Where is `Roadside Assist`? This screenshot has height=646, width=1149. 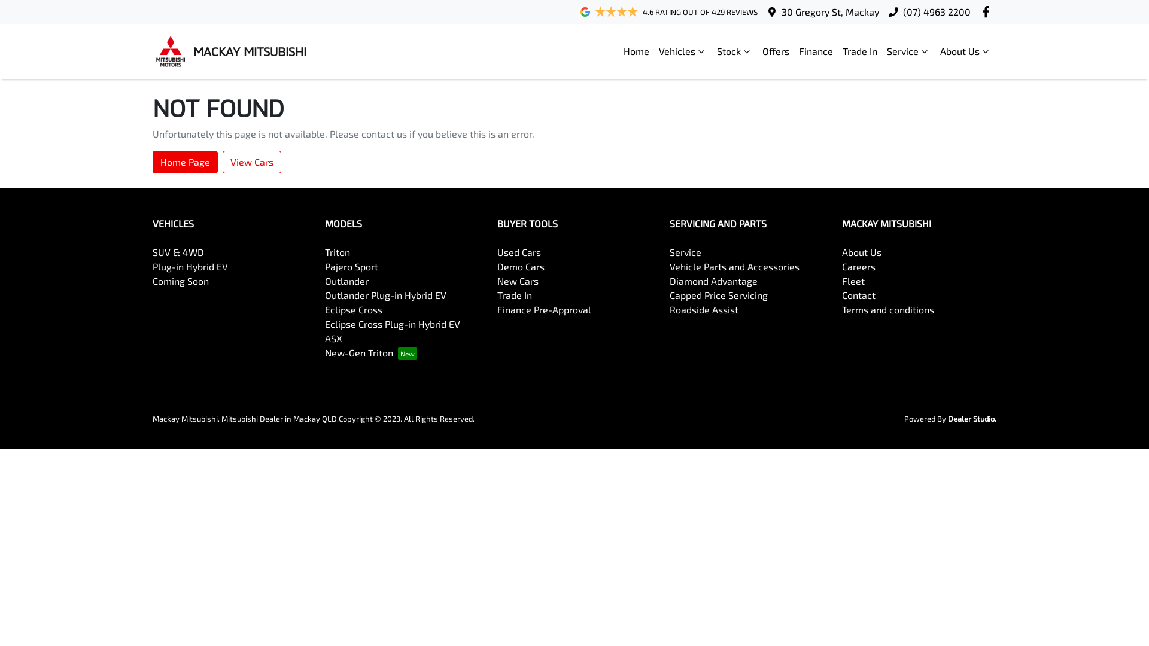
Roadside Assist is located at coordinates (704, 310).